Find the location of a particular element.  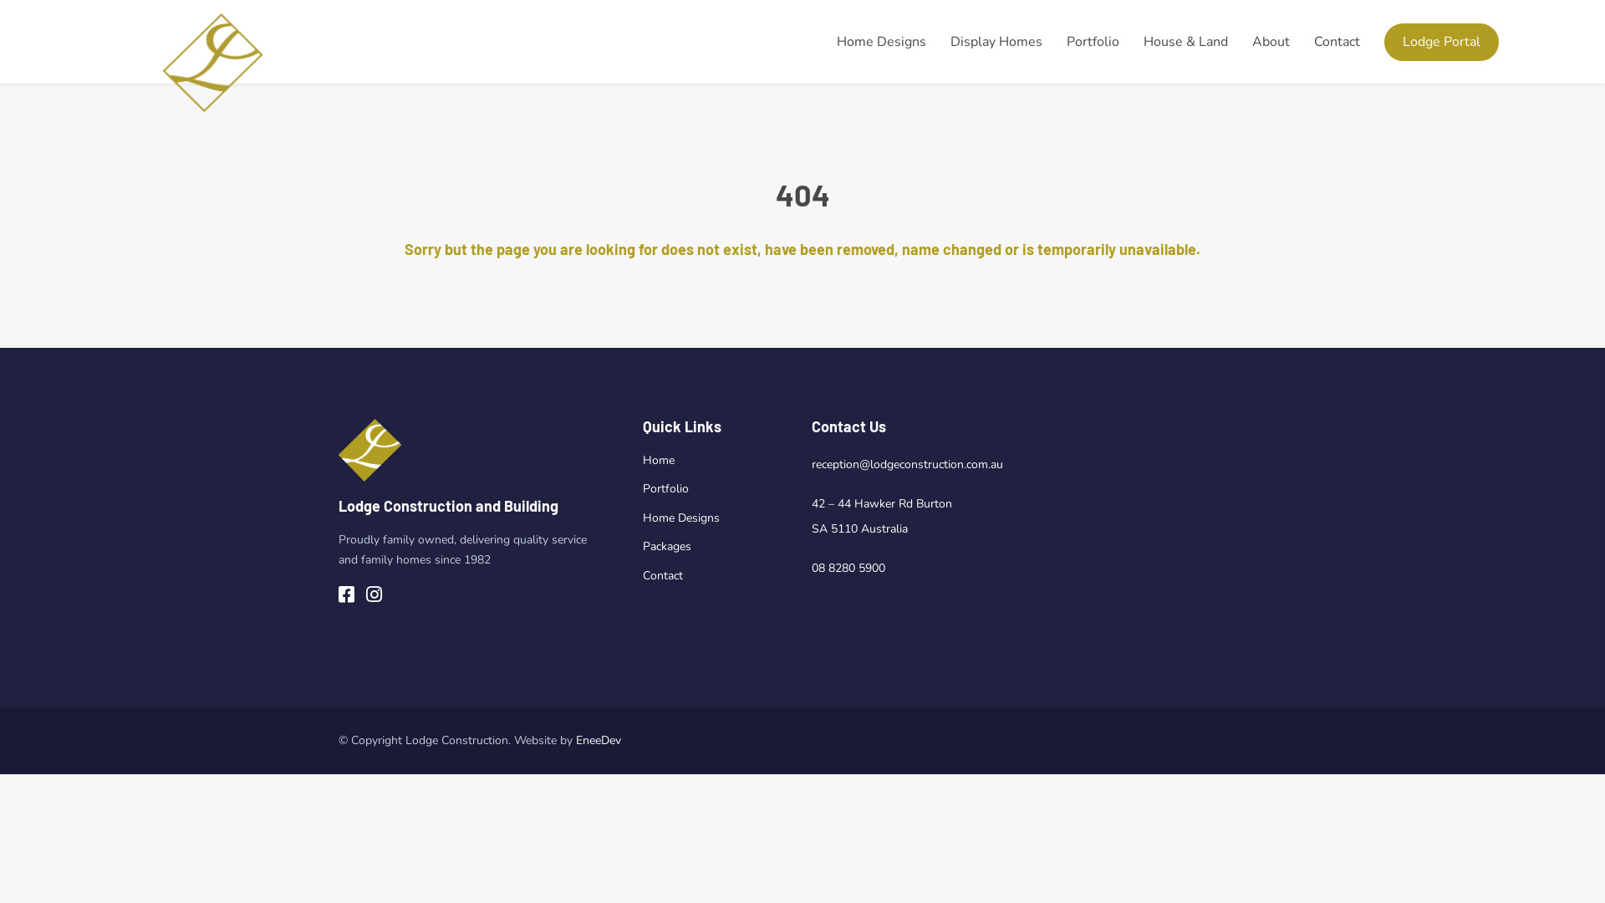

House & Land is located at coordinates (1185, 42).